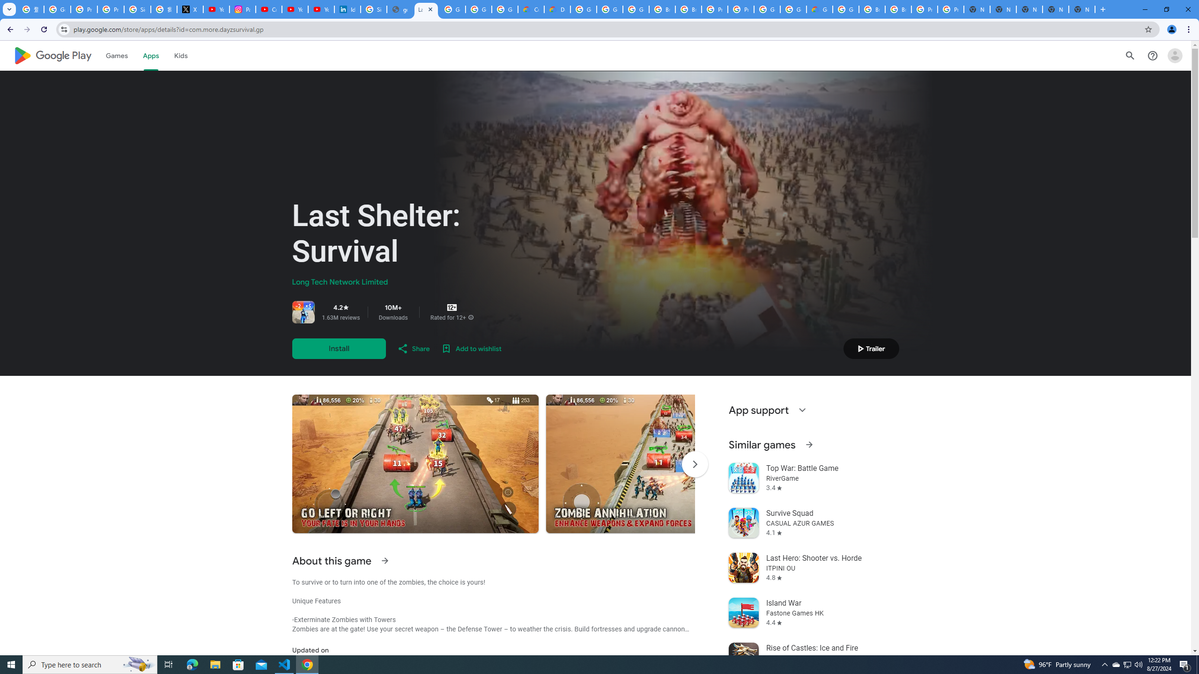 The width and height of the screenshot is (1199, 674). Describe the element at coordinates (669, 463) in the screenshot. I see `Screenshot image` at that location.